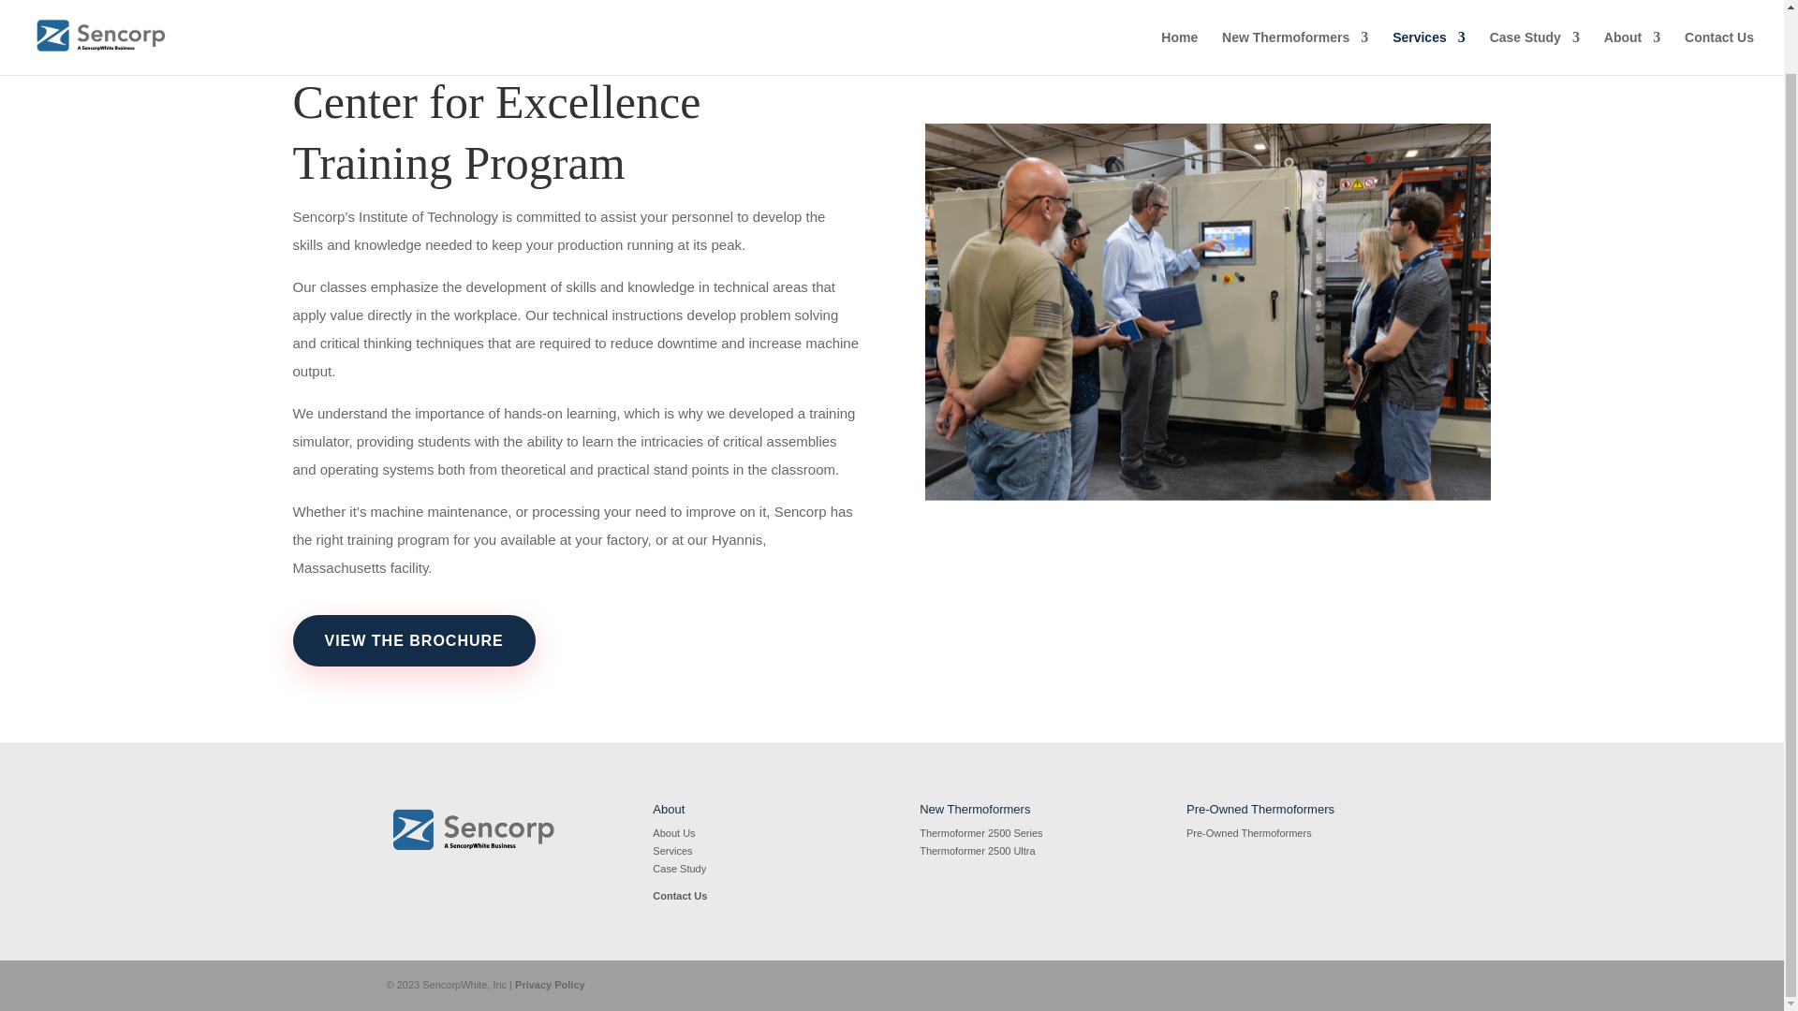  What do you see at coordinates (672, 833) in the screenshot?
I see `About Us` at bounding box center [672, 833].